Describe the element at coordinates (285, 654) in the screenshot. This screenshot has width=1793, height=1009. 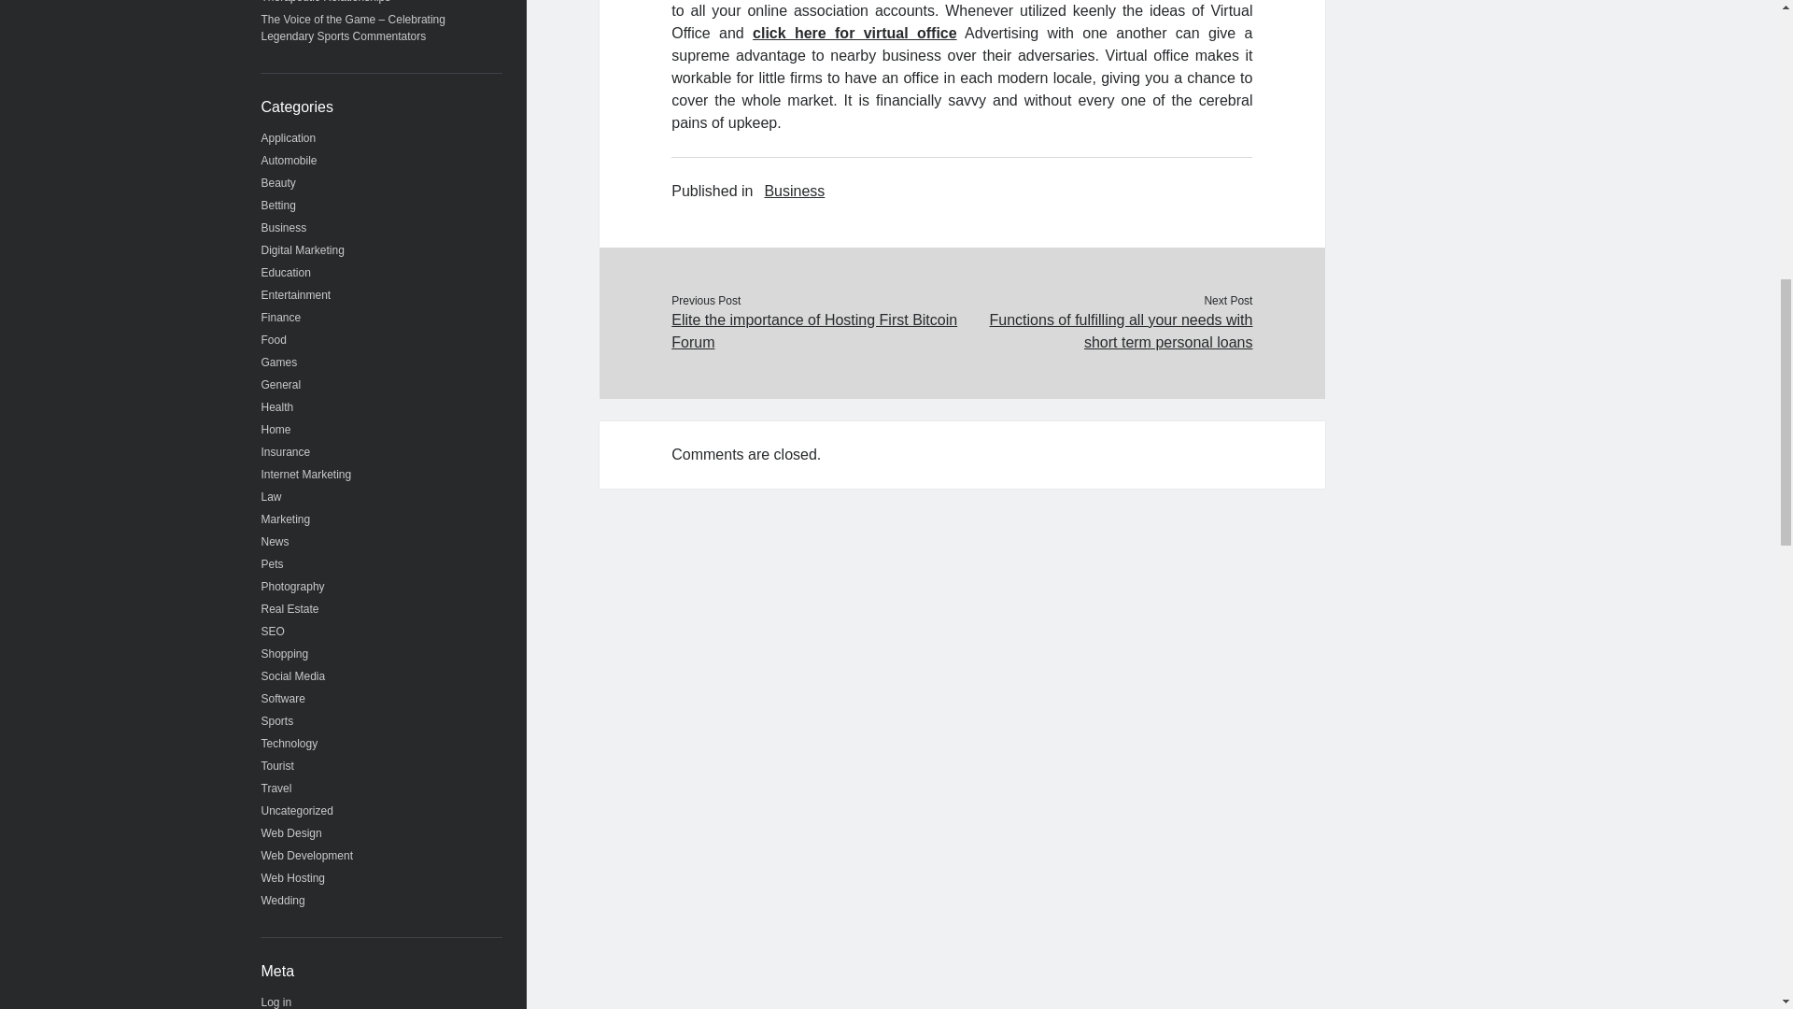
I see `Shopping` at that location.